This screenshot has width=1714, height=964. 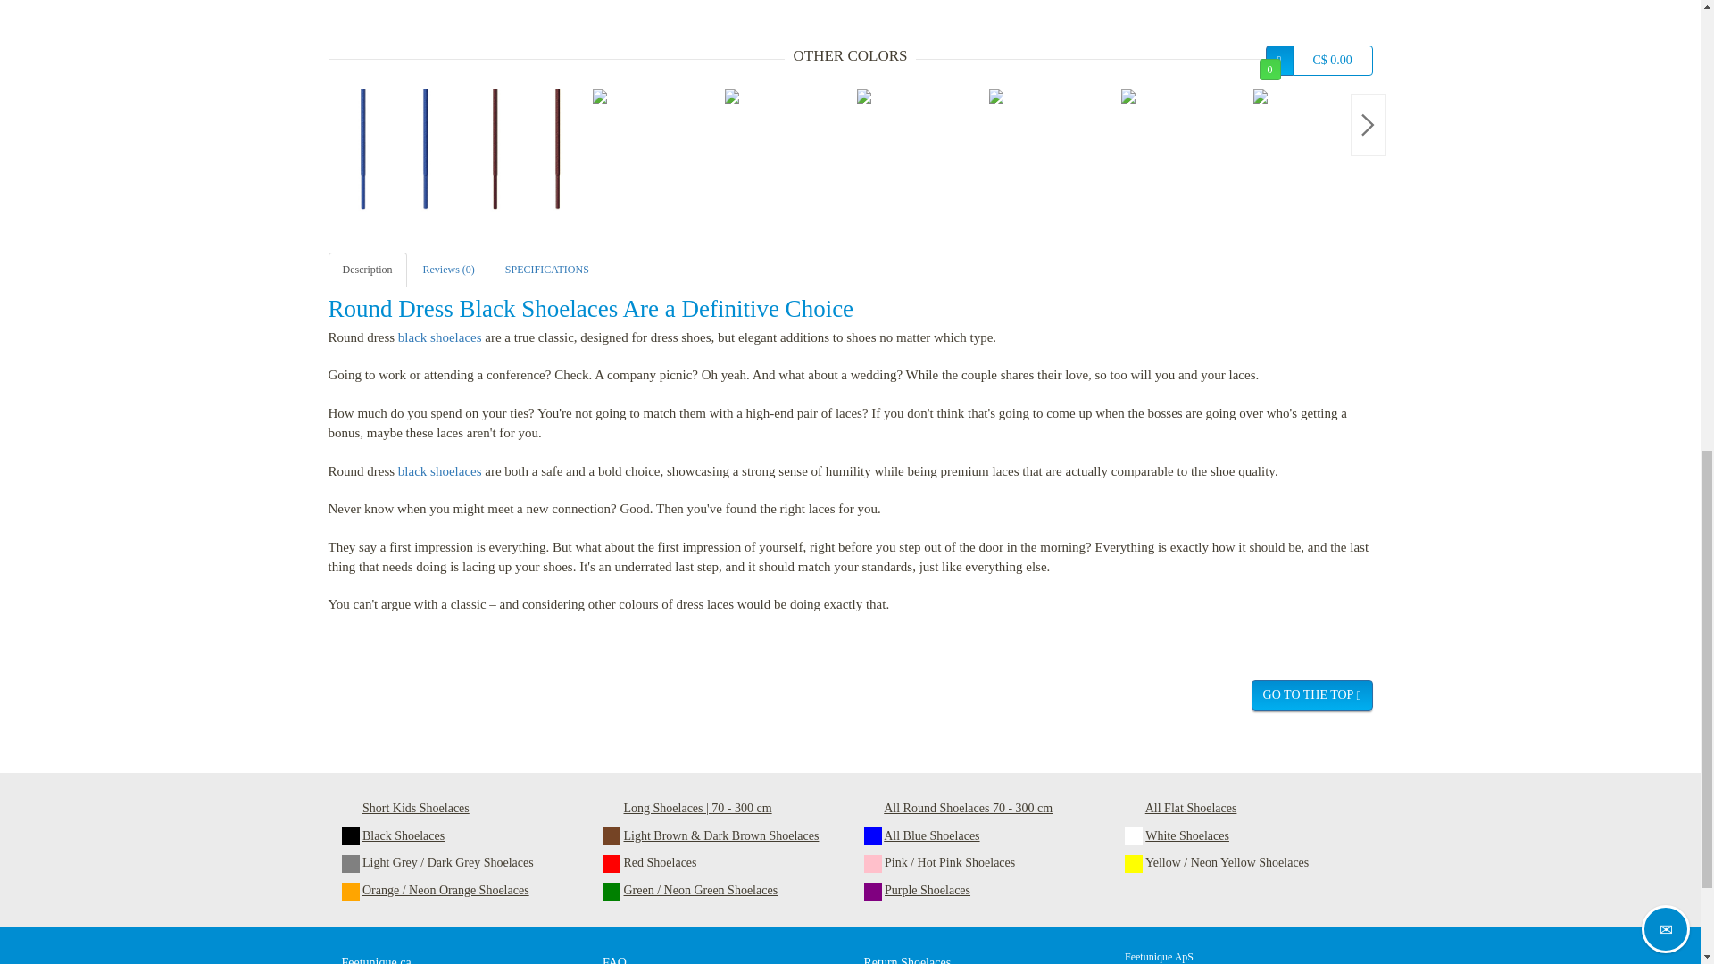 I want to click on round beige dress shoelaces, so click(x=923, y=155).